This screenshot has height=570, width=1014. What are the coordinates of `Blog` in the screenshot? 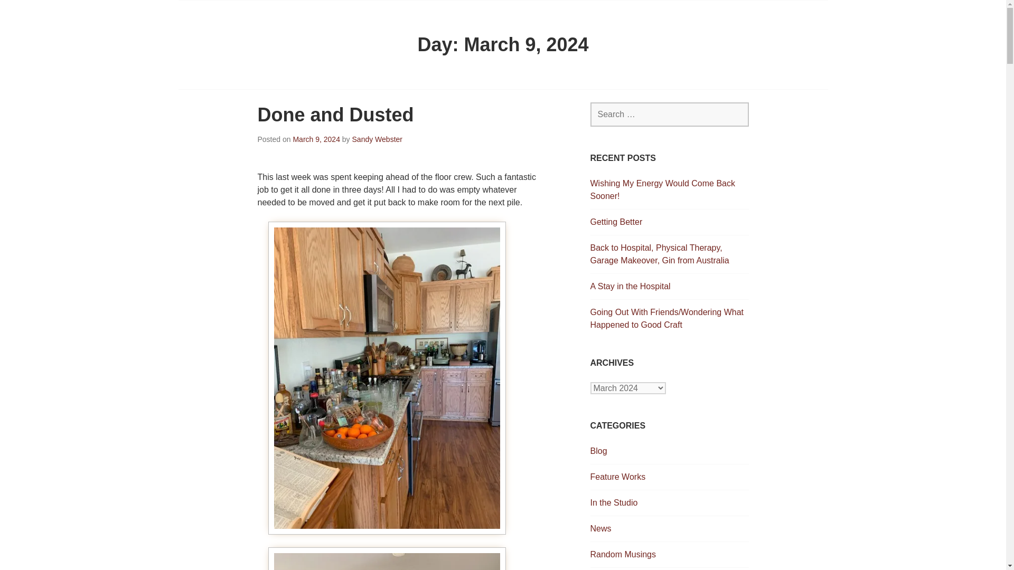 It's located at (599, 451).